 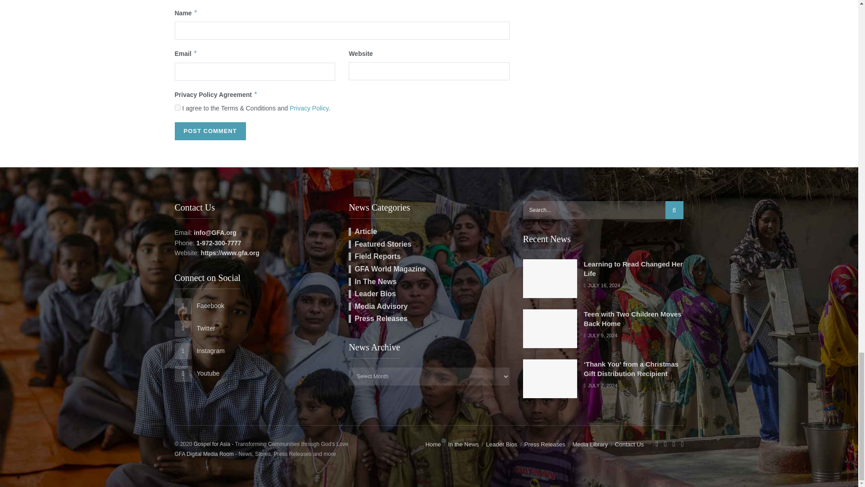 What do you see at coordinates (212, 444) in the screenshot?
I see `Gospel for Asia` at bounding box center [212, 444].